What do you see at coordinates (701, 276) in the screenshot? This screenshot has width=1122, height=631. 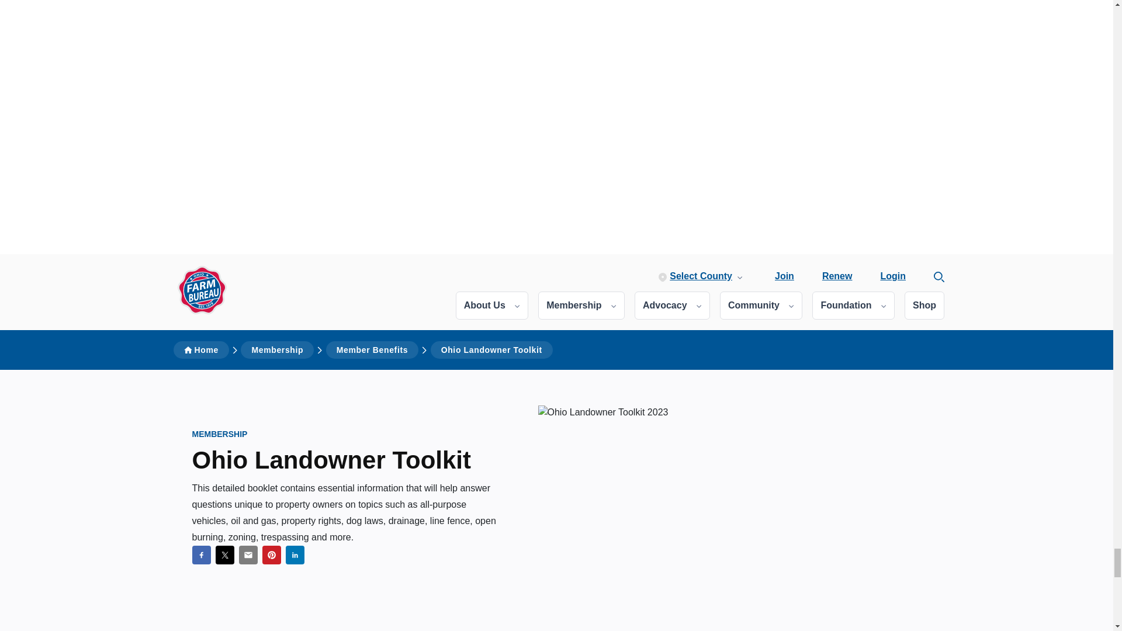 I see `Select County` at bounding box center [701, 276].